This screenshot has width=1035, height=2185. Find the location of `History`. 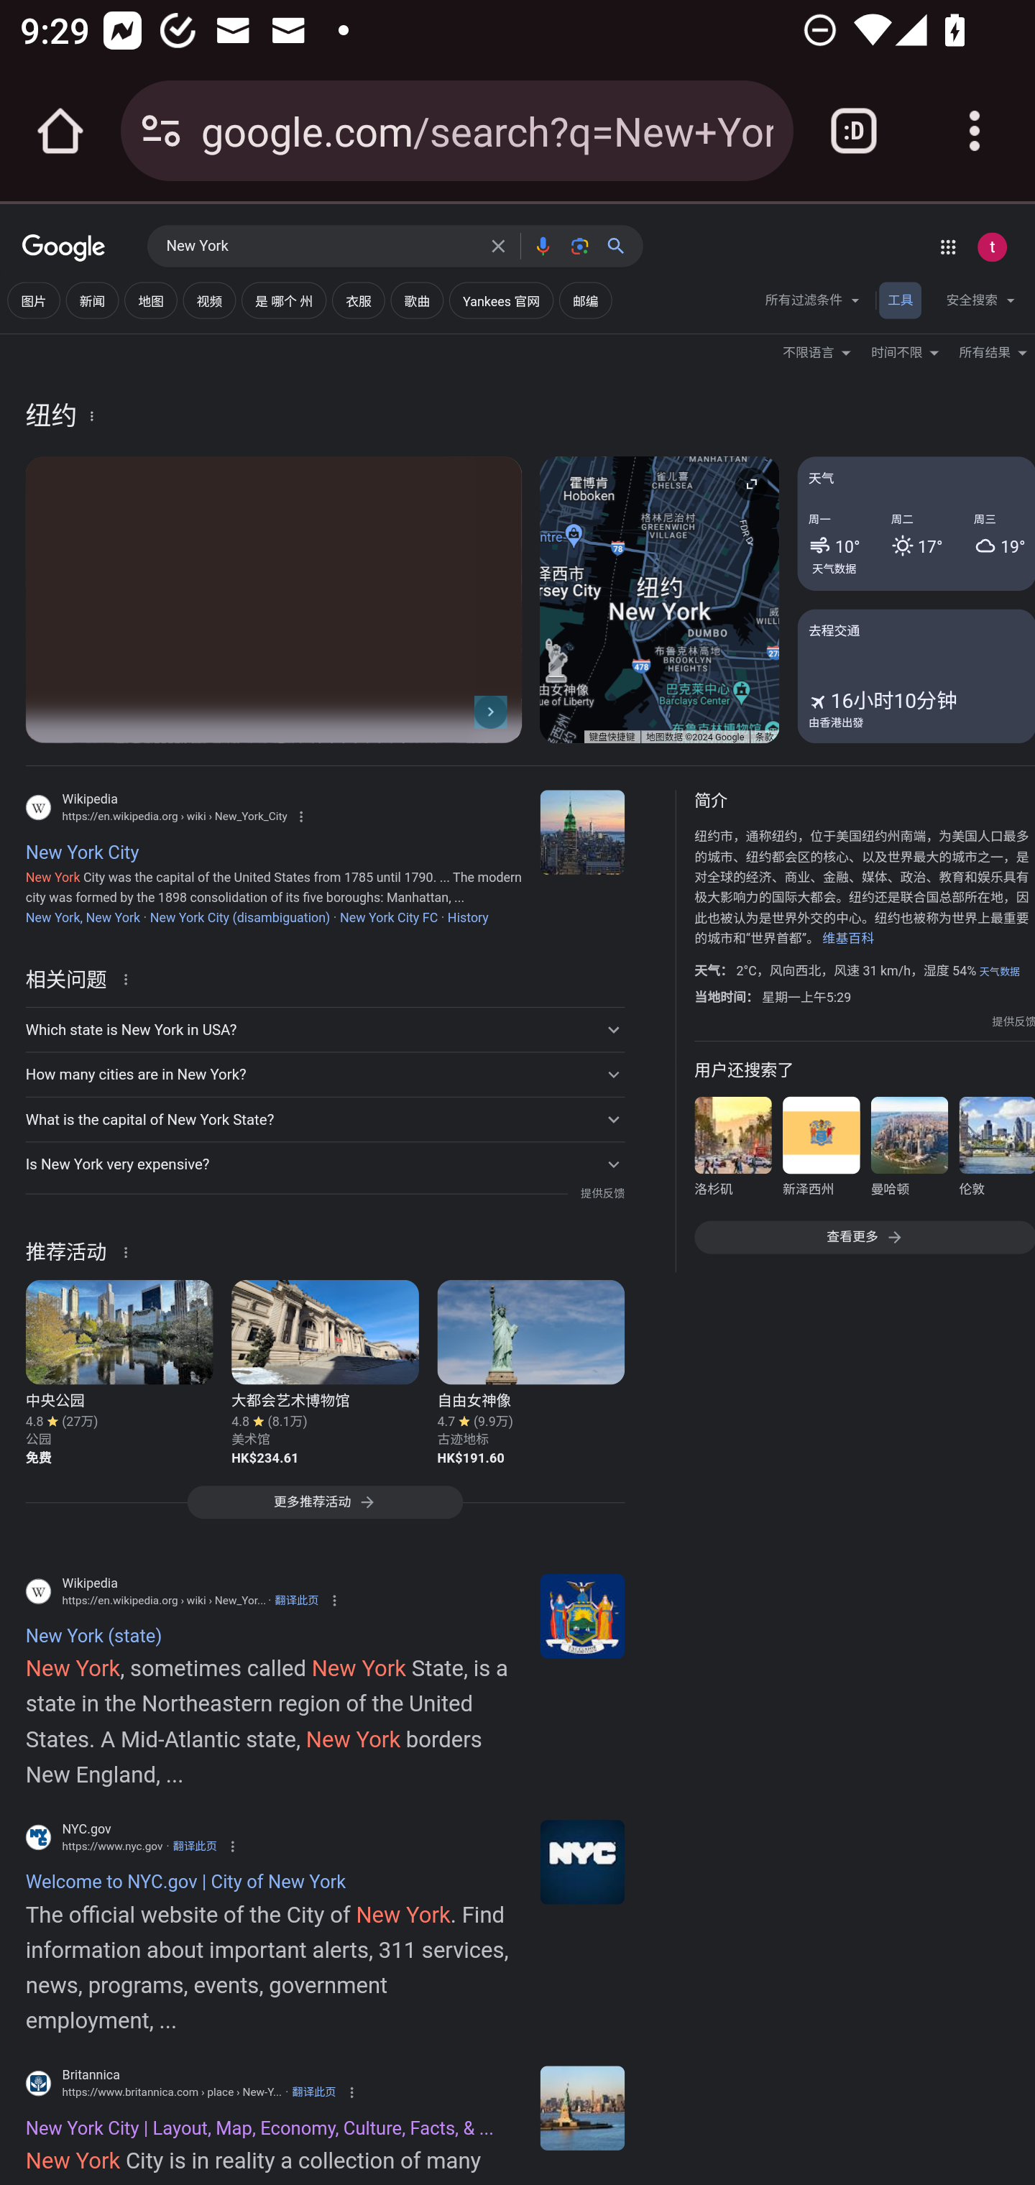

History is located at coordinates (467, 917).